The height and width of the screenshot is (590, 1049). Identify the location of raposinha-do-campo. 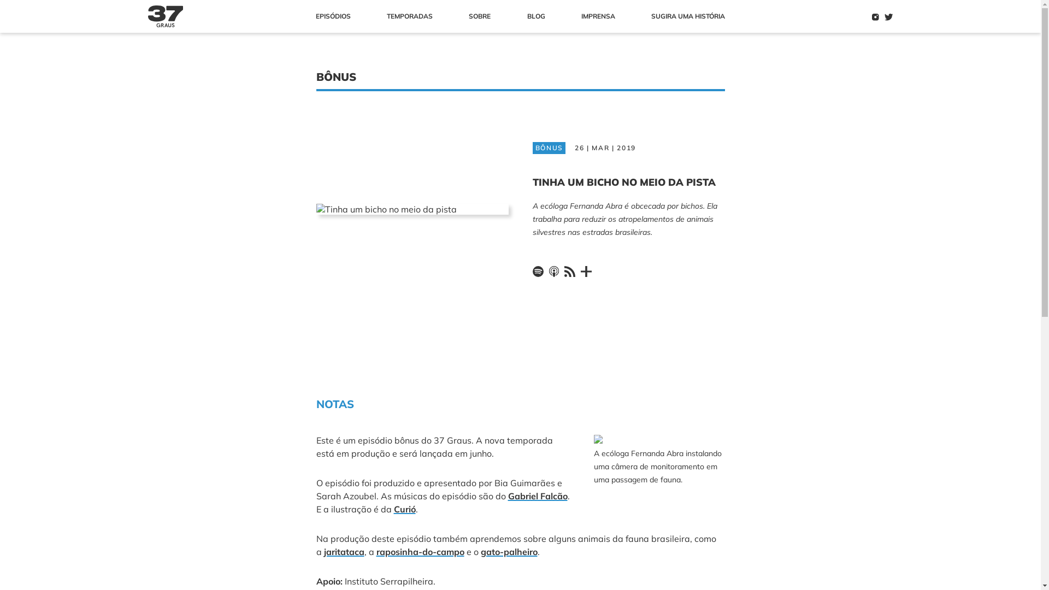
(420, 552).